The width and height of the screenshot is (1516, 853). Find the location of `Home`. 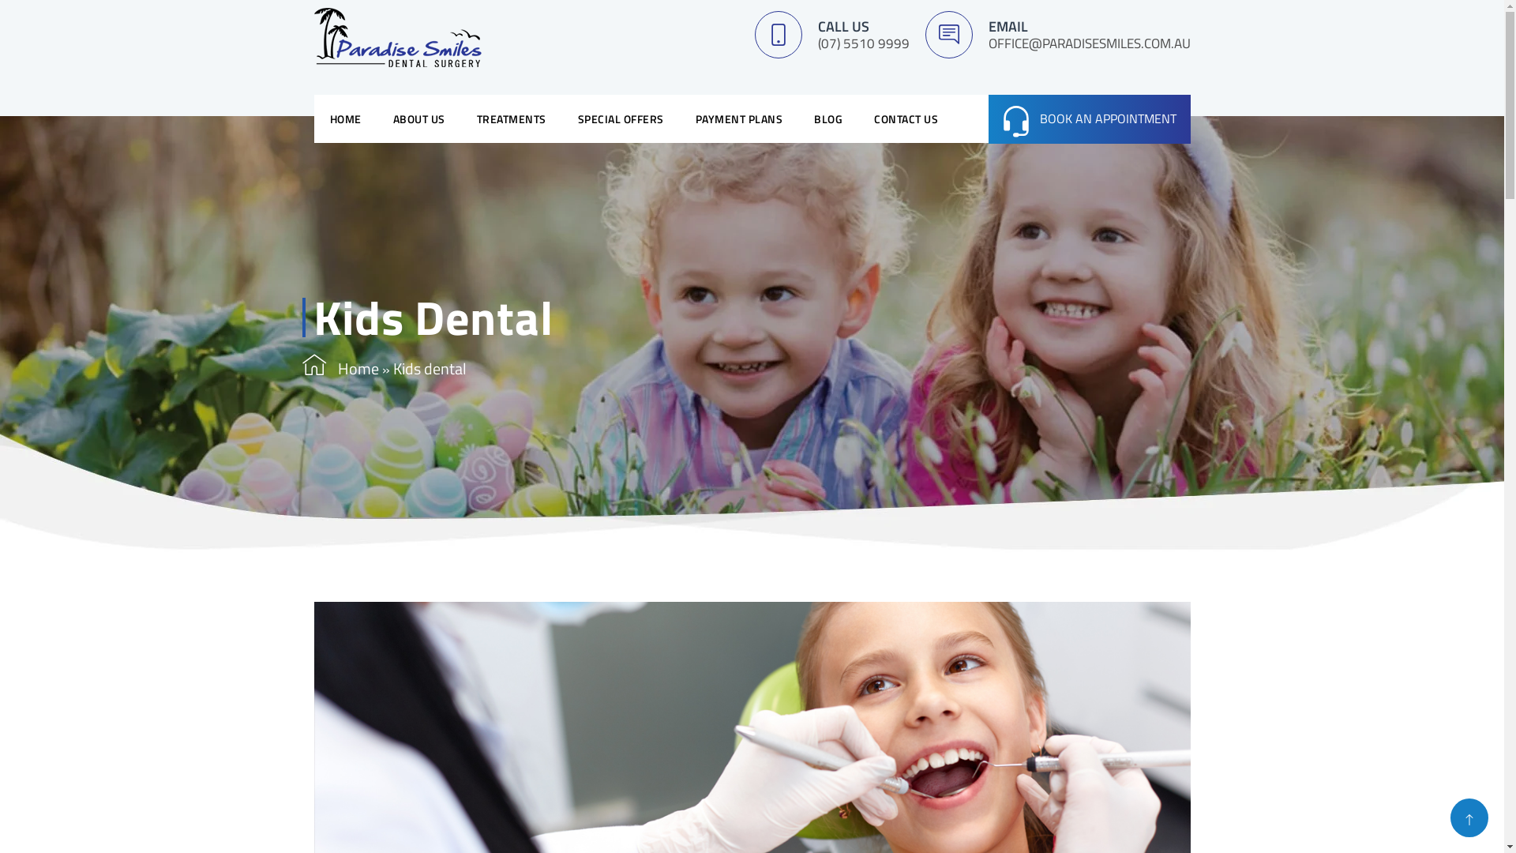

Home is located at coordinates (358, 368).